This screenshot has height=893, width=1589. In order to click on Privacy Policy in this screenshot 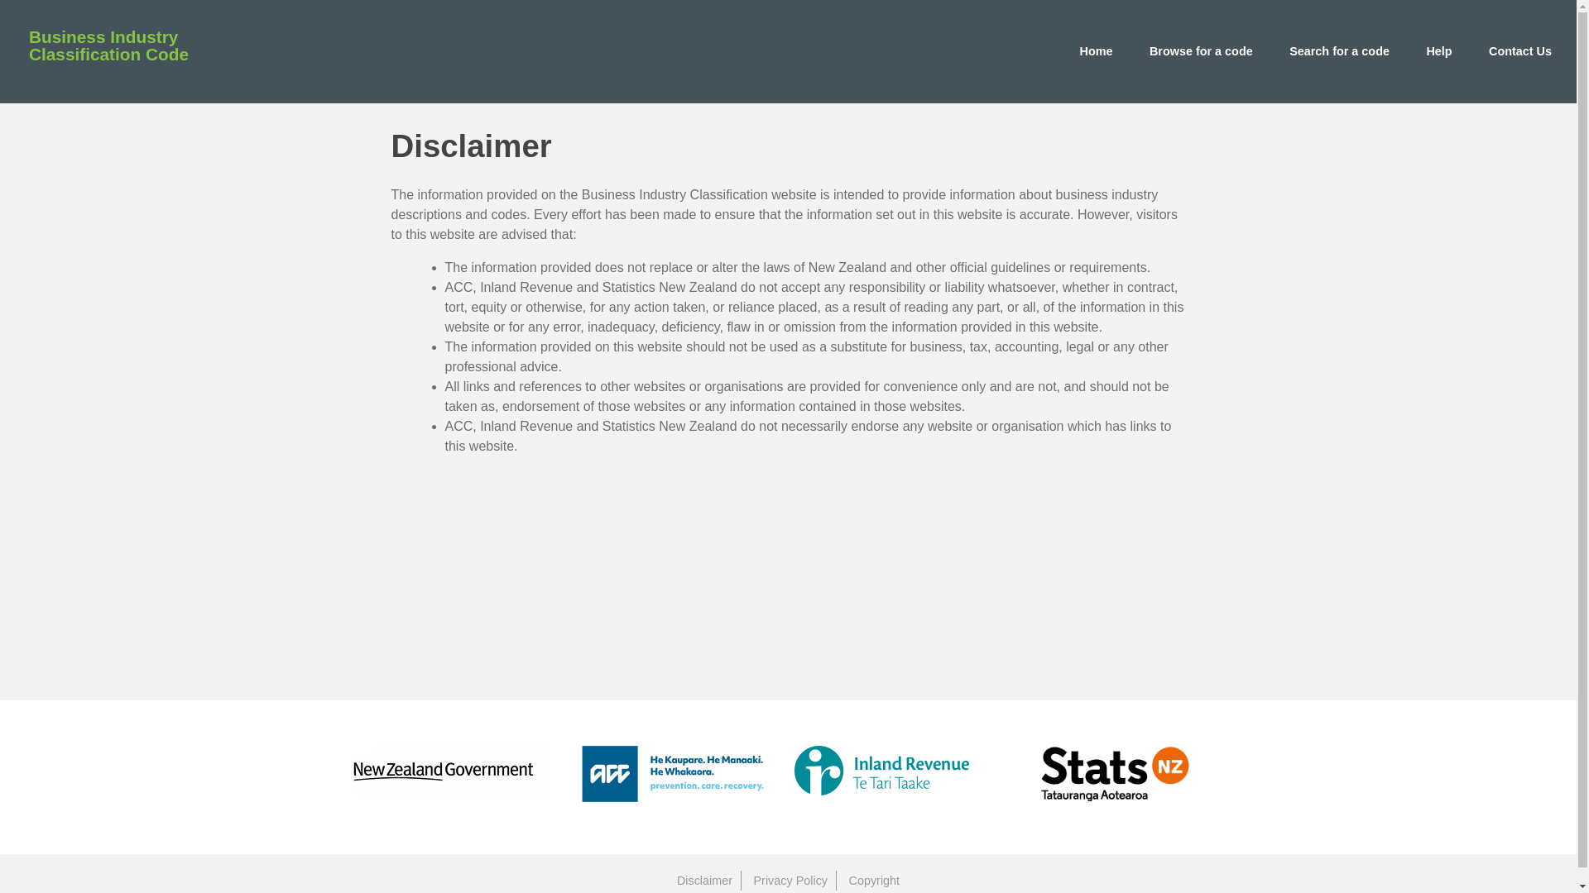, I will do `click(790, 880)`.